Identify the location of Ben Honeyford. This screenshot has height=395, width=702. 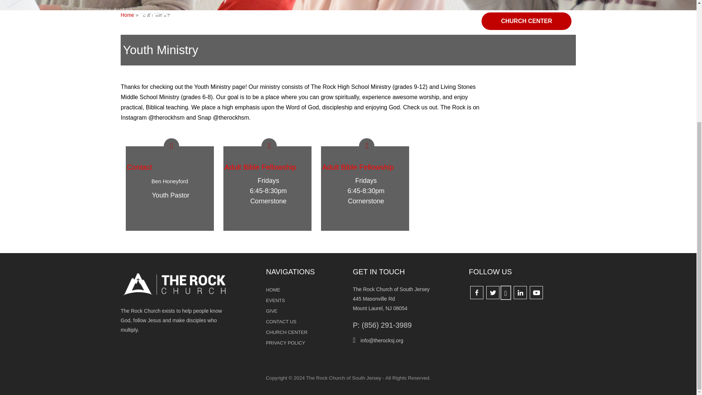
(170, 181).